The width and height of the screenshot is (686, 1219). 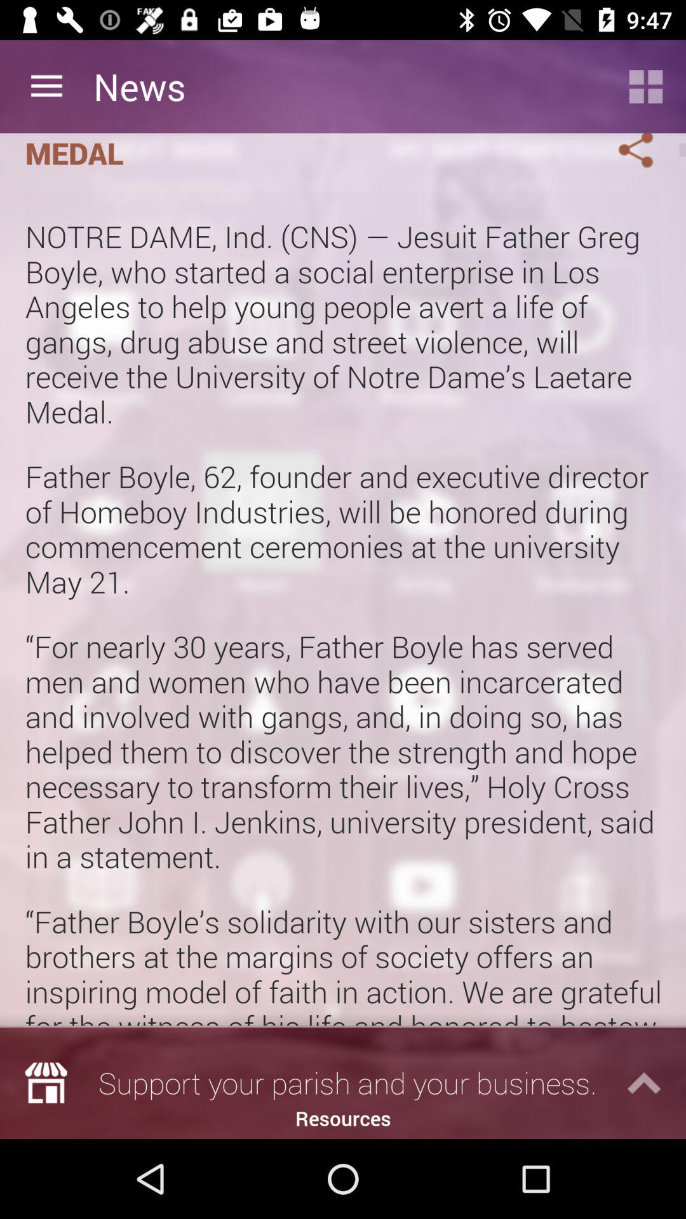 I want to click on share the article, so click(x=621, y=154).